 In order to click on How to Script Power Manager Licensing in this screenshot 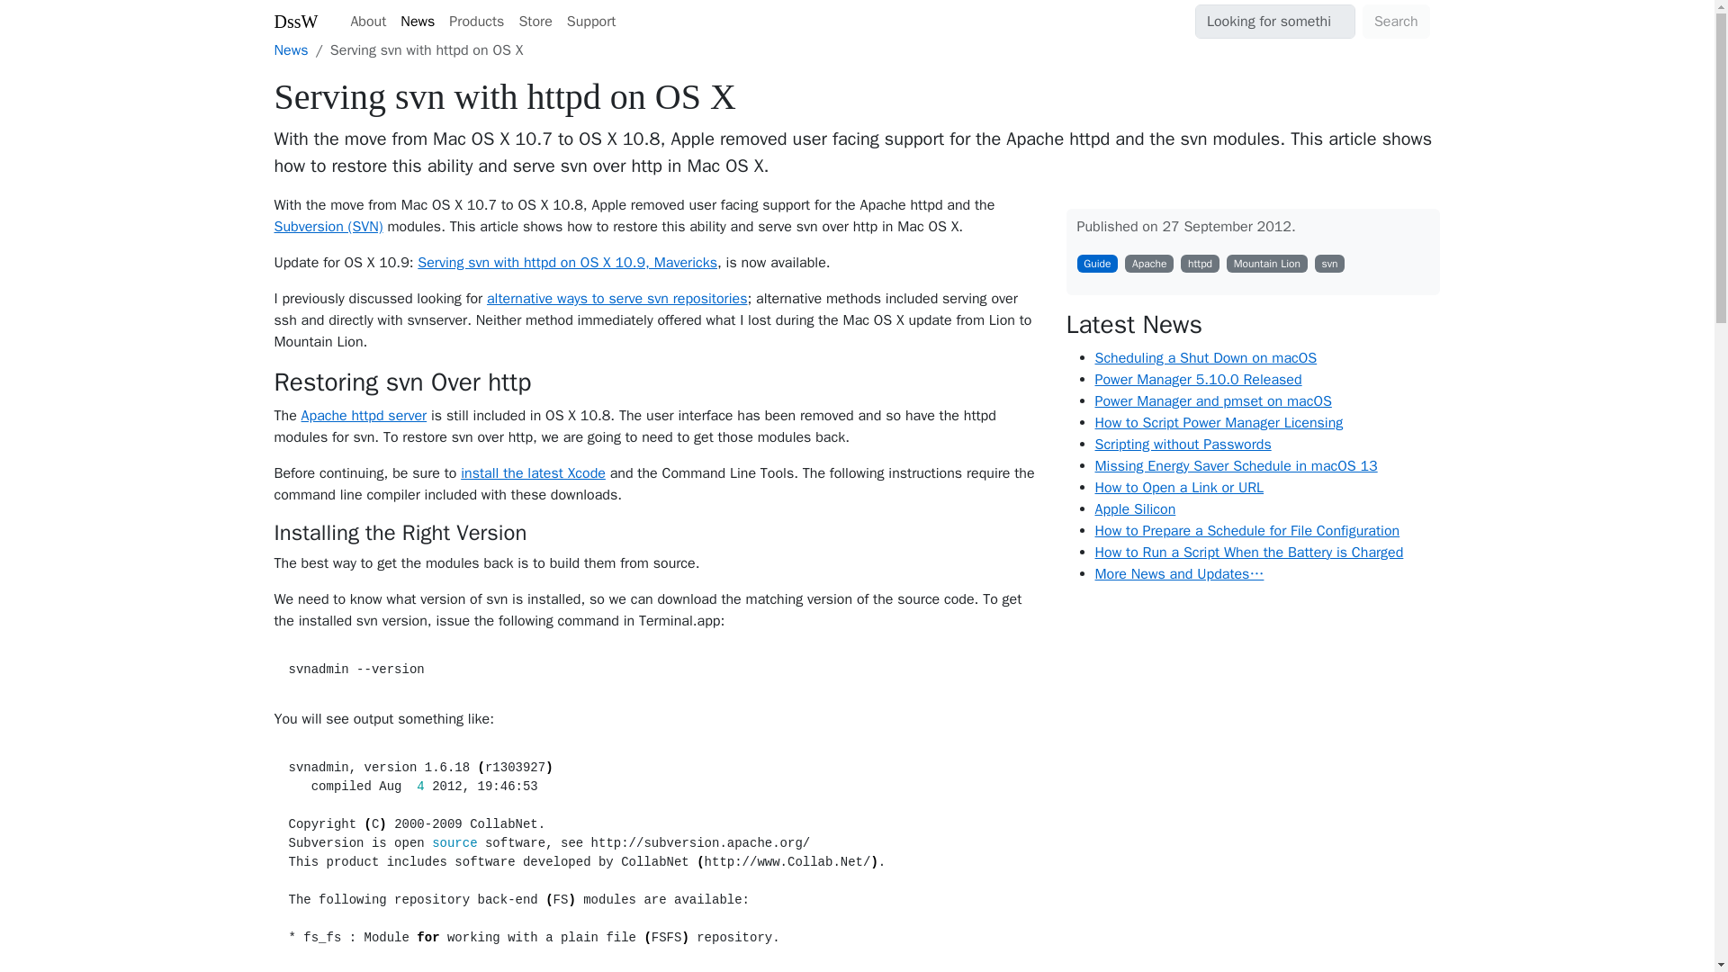, I will do `click(1218, 423)`.